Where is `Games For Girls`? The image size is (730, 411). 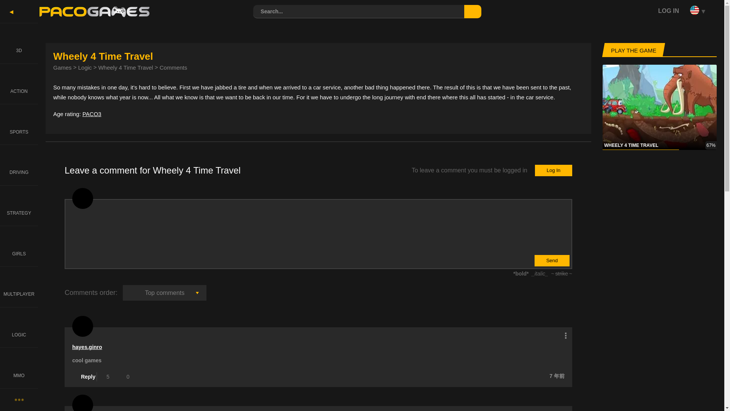
Games For Girls is located at coordinates (19, 246).